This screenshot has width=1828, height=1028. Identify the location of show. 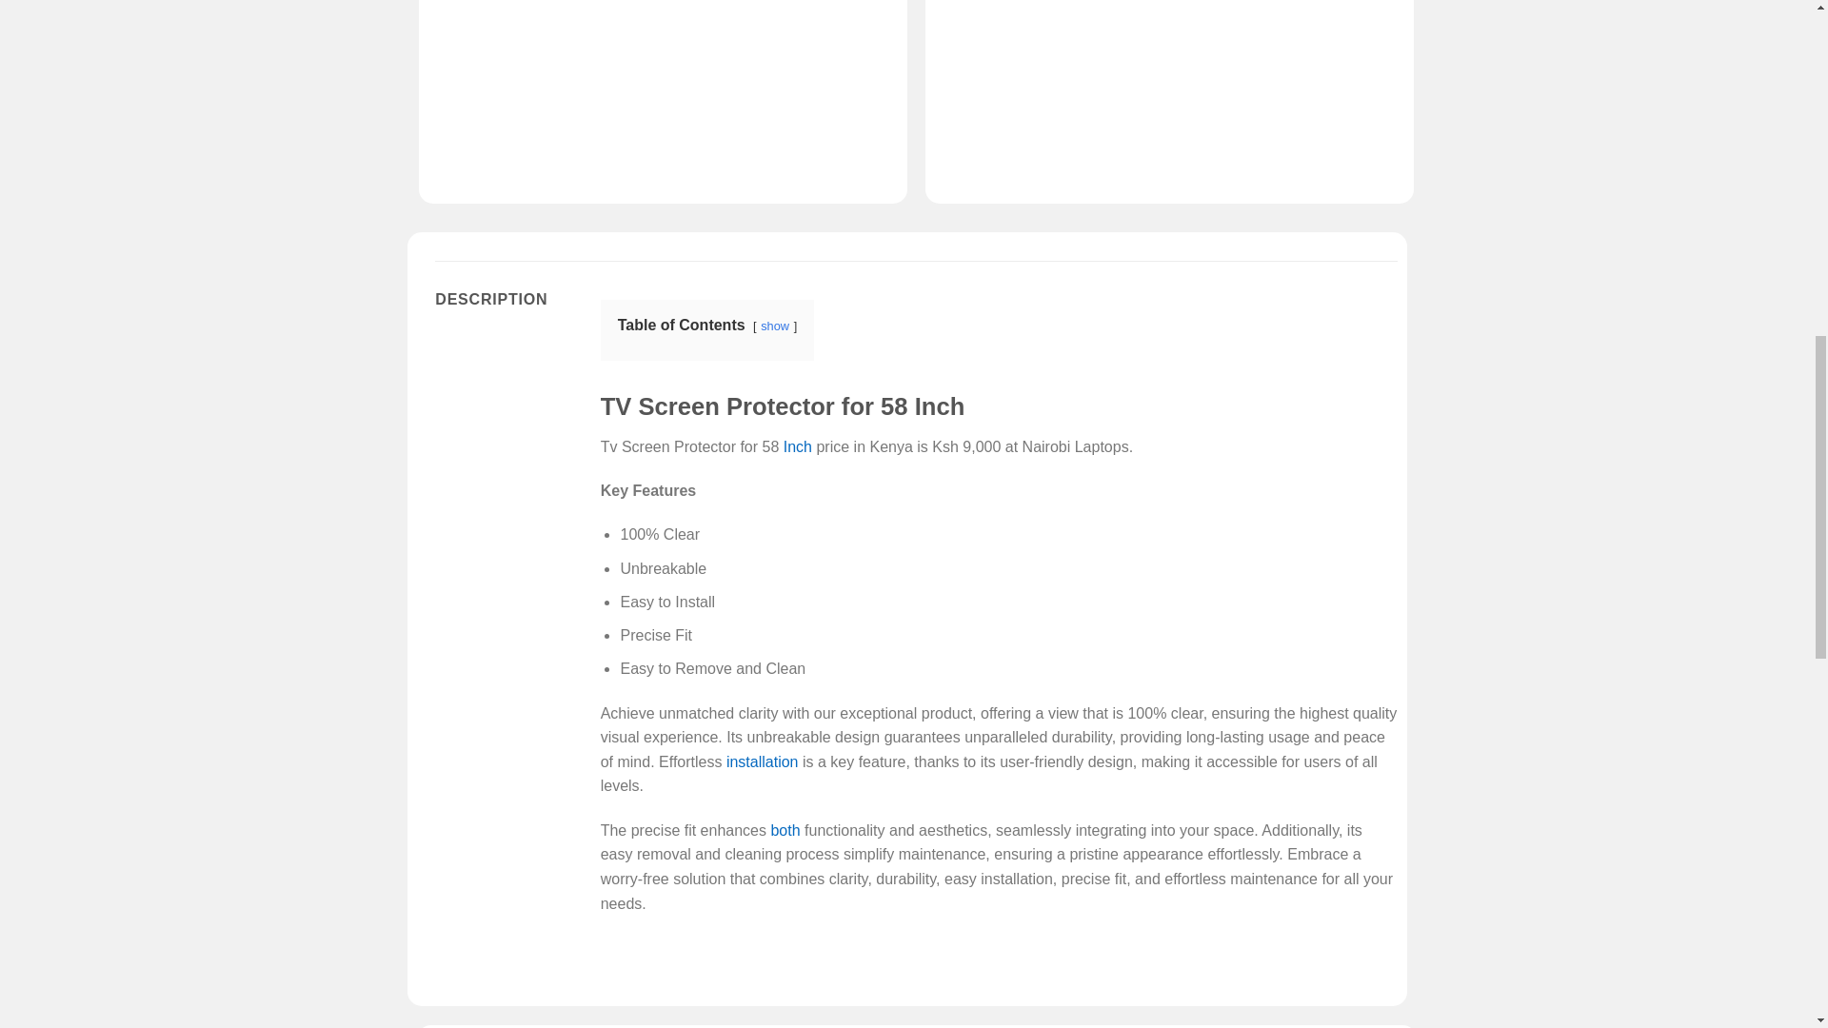
(775, 326).